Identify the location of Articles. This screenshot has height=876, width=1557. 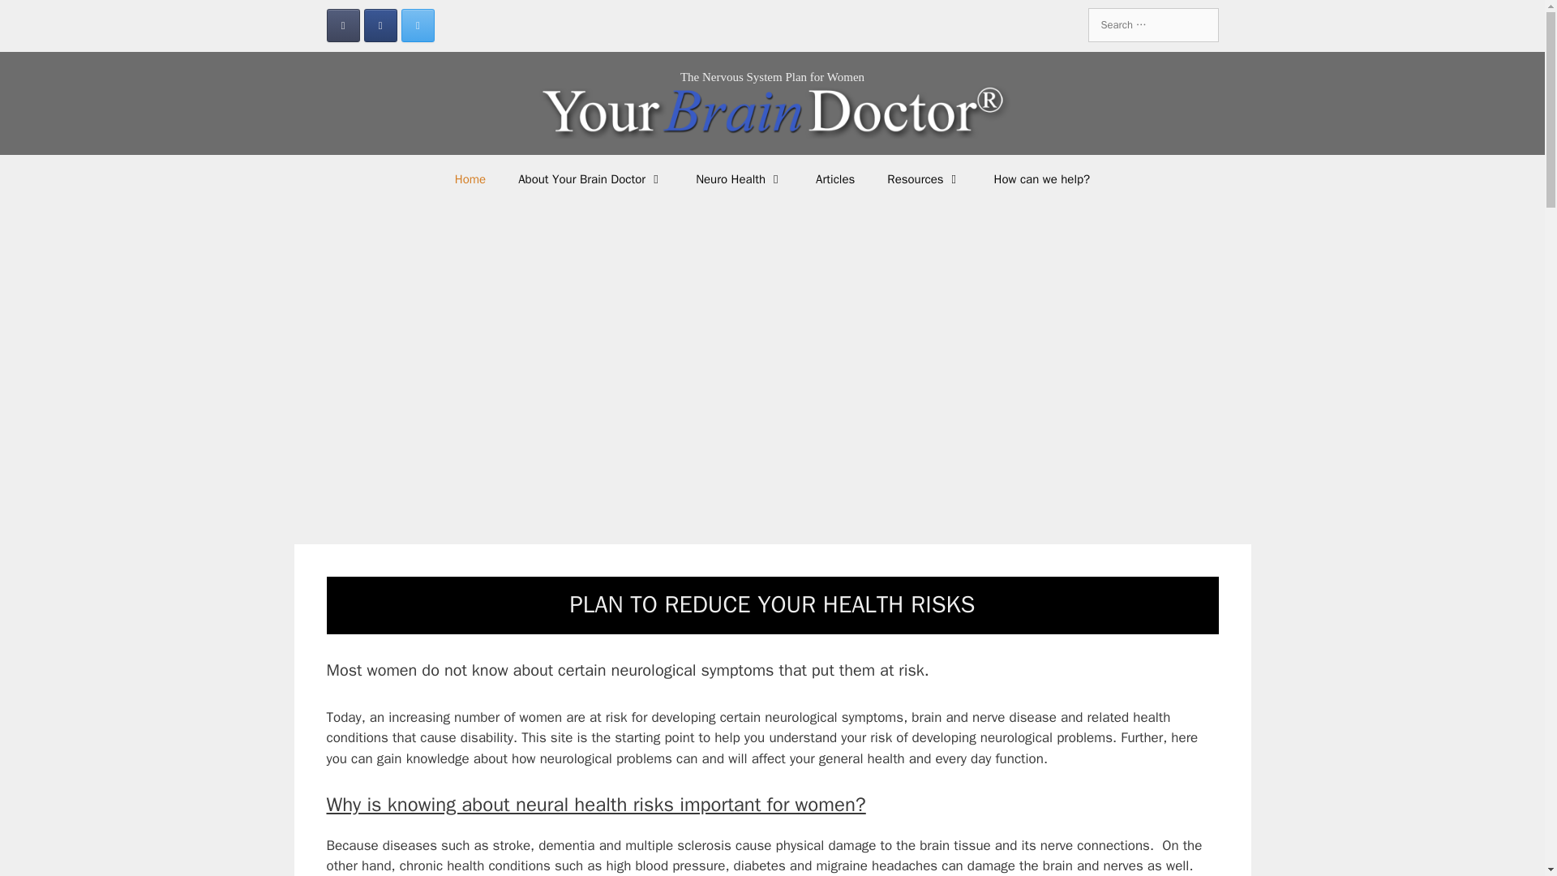
(835, 178).